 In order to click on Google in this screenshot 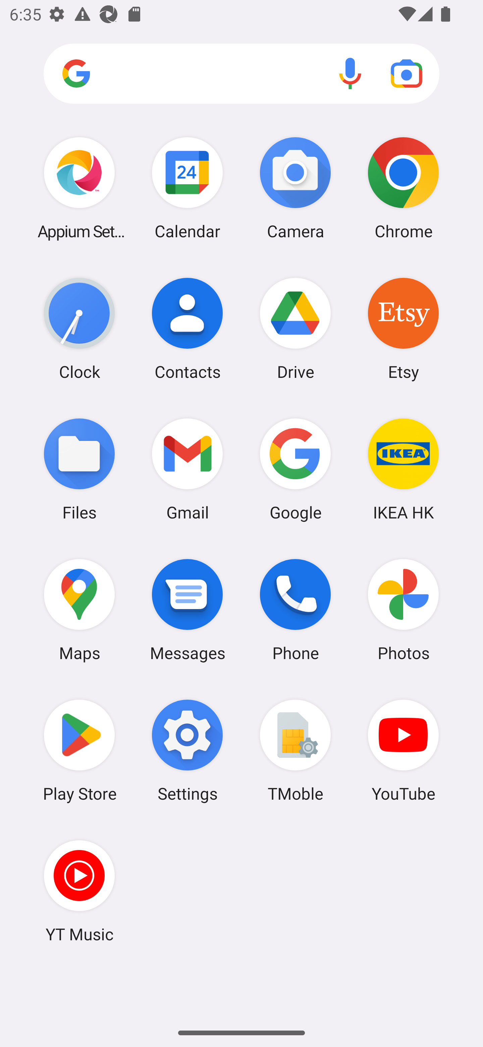, I will do `click(296, 469)`.